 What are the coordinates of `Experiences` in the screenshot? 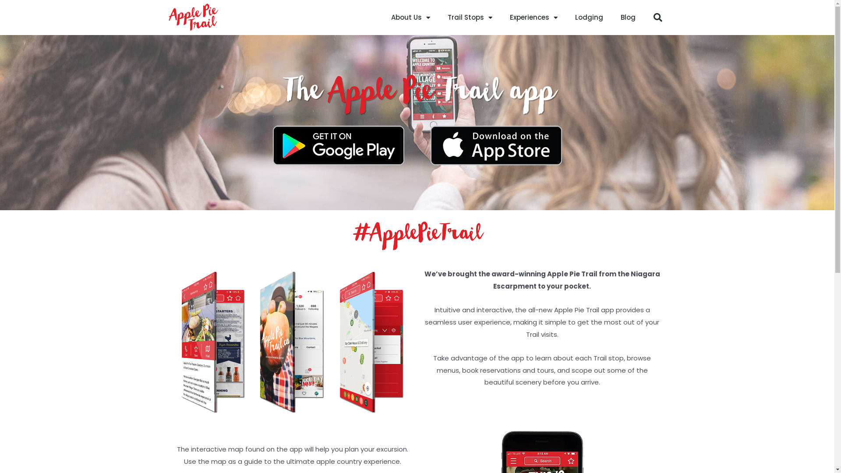 It's located at (534, 18).